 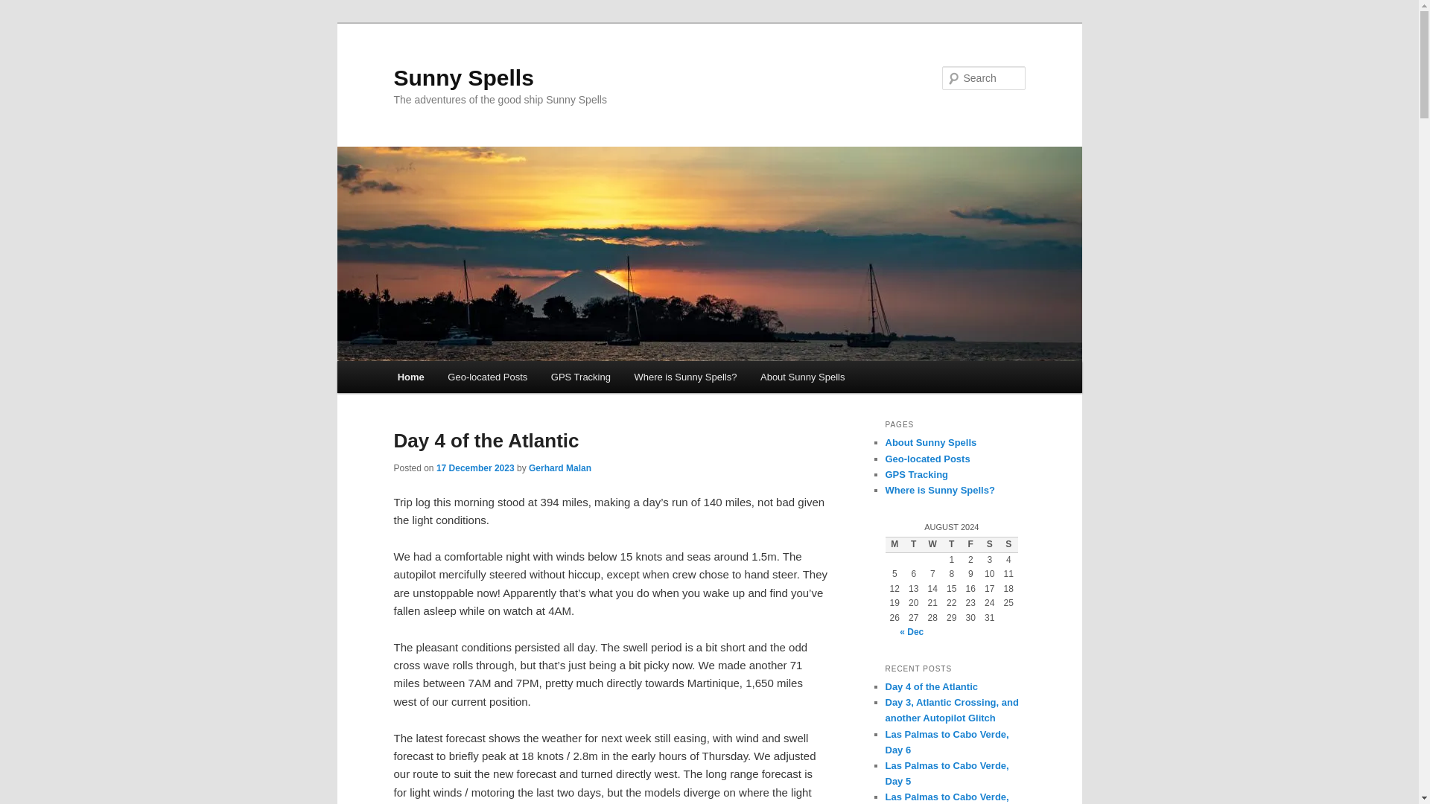 I want to click on Day 4 of the Atlantic, so click(x=486, y=440).